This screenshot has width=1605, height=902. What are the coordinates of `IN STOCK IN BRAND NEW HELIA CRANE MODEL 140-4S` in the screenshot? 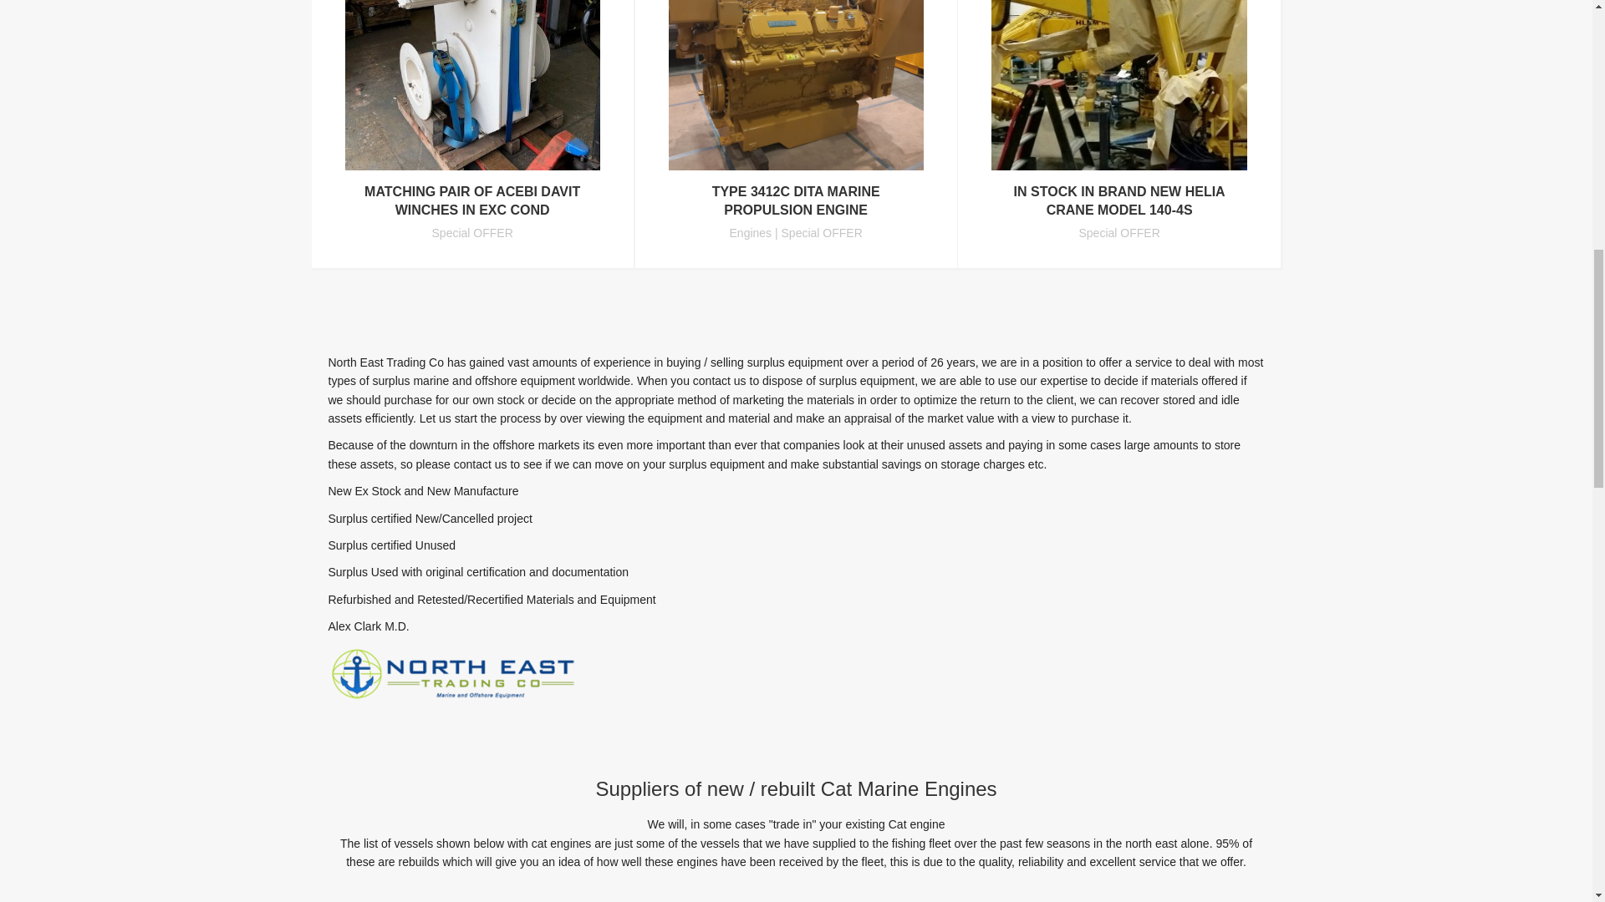 It's located at (1120, 200).